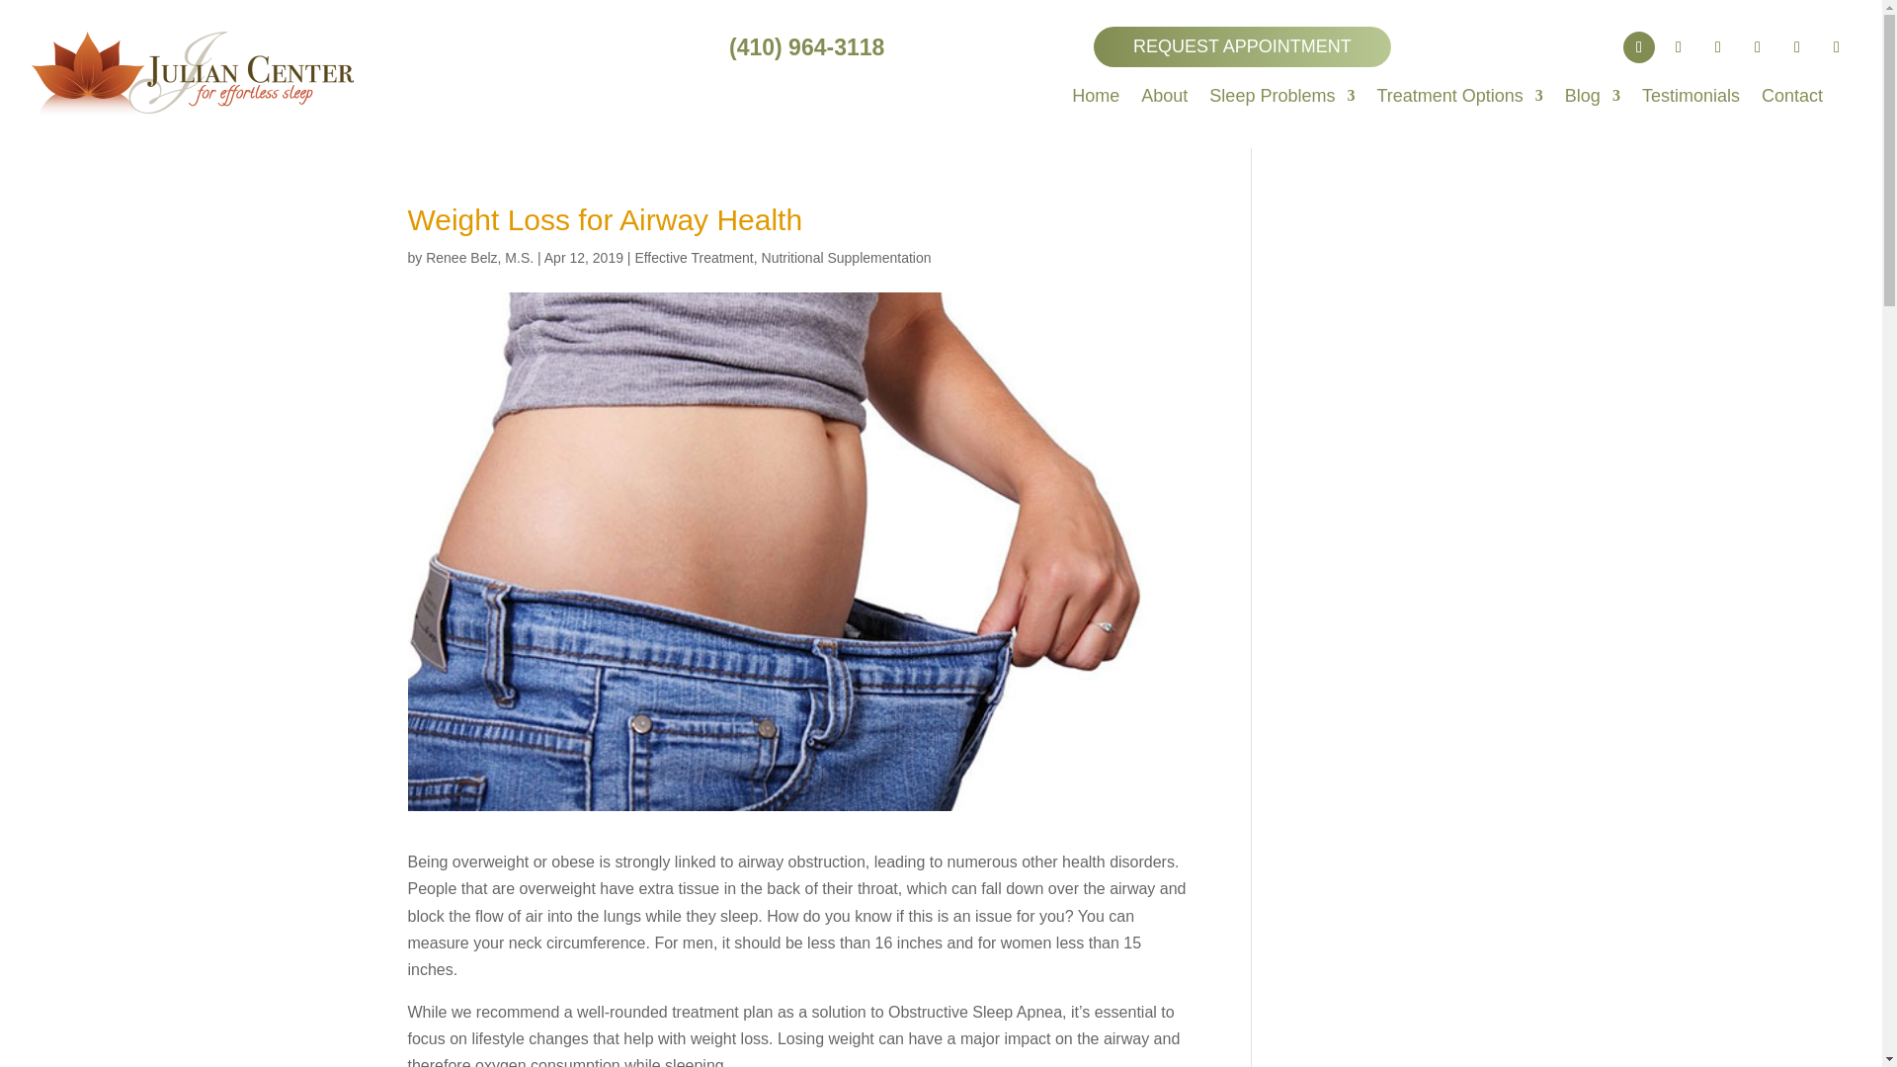  Describe the element at coordinates (1242, 47) in the screenshot. I see `REQUEST APPOINTMENT` at that location.